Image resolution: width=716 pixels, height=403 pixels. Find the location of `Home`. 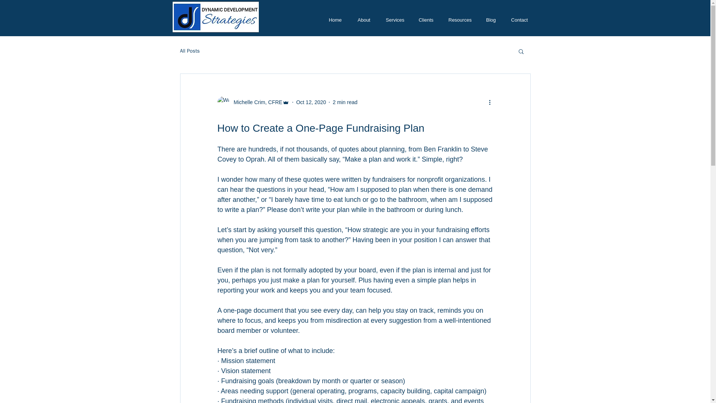

Home is located at coordinates (335, 20).